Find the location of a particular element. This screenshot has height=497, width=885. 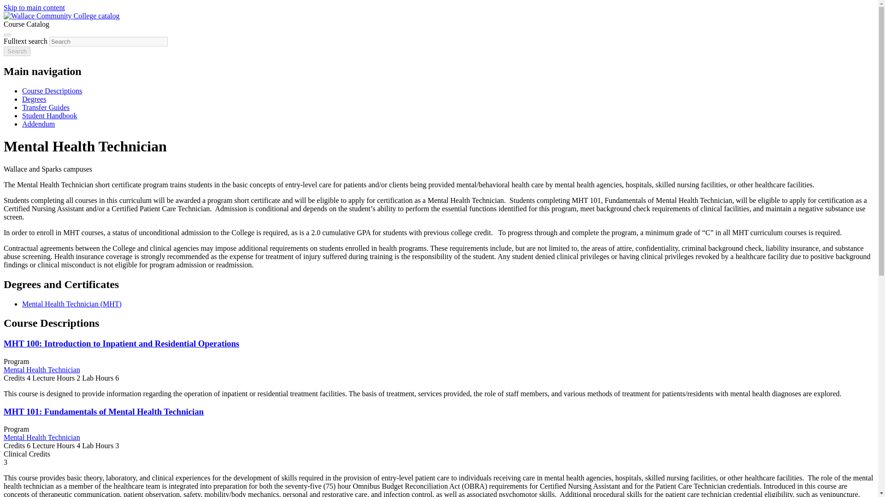

MHT 101: Fundamentals of Mental Health Technician is located at coordinates (103, 411).